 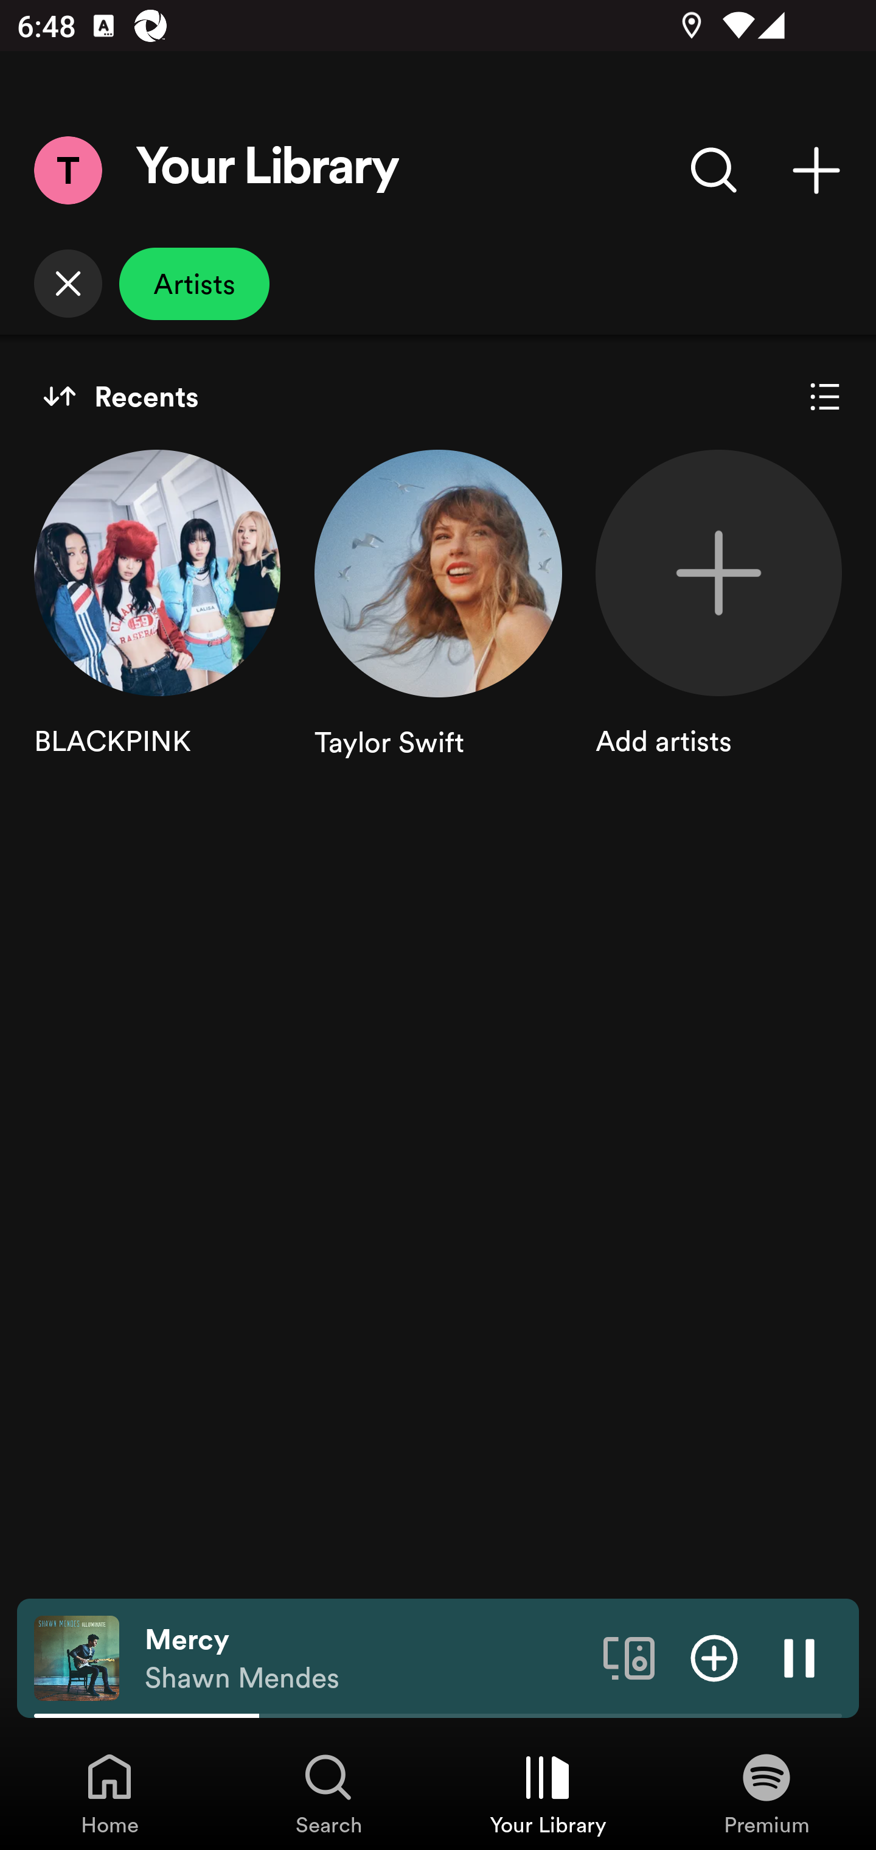 What do you see at coordinates (714, 170) in the screenshot?
I see `Search Your Library` at bounding box center [714, 170].